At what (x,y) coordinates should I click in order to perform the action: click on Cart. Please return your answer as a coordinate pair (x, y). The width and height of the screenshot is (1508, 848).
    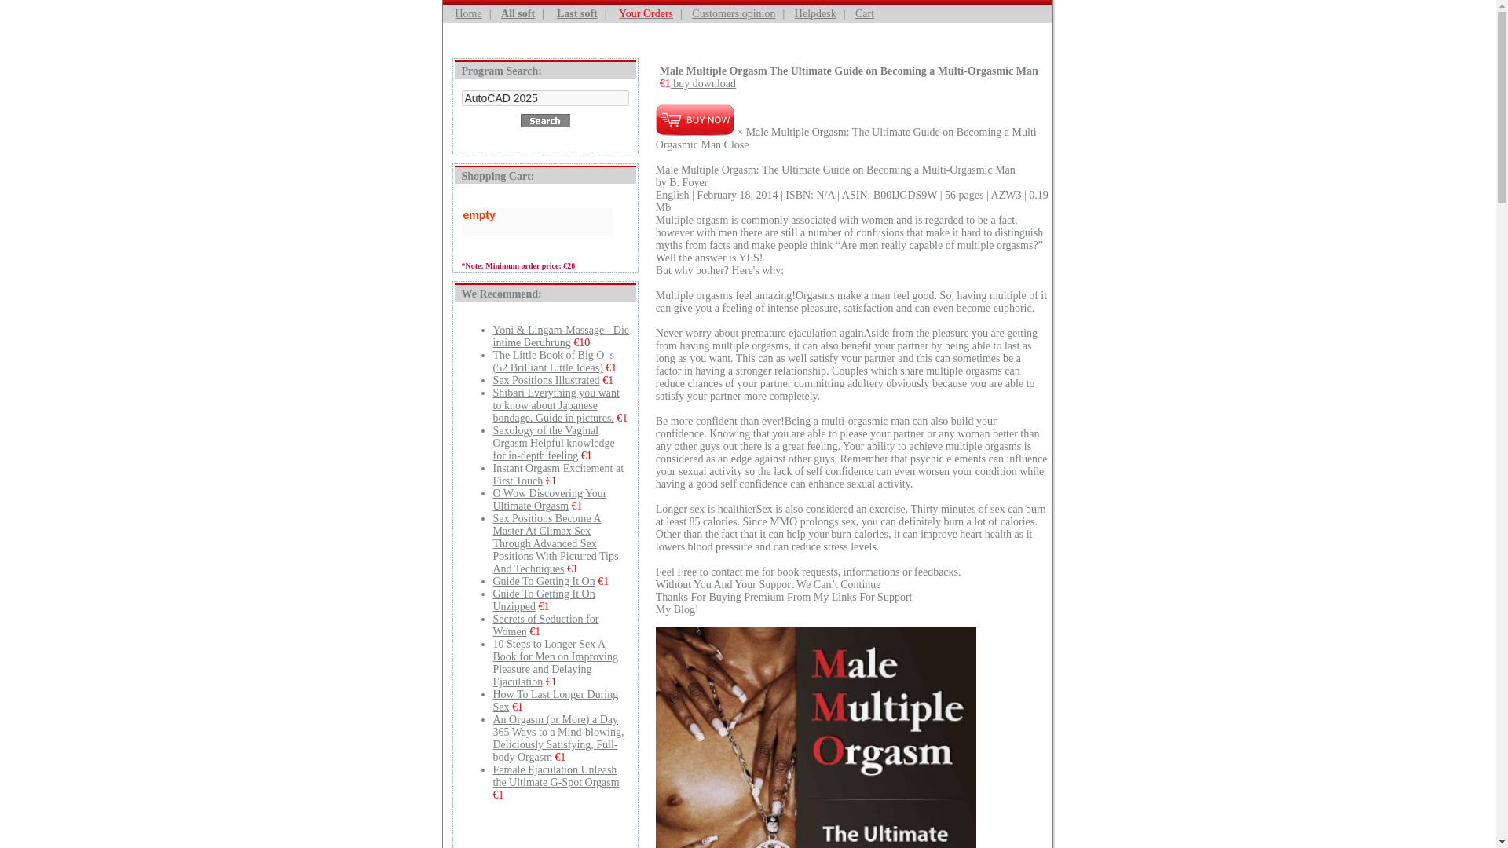
    Looking at the image, I should click on (864, 13).